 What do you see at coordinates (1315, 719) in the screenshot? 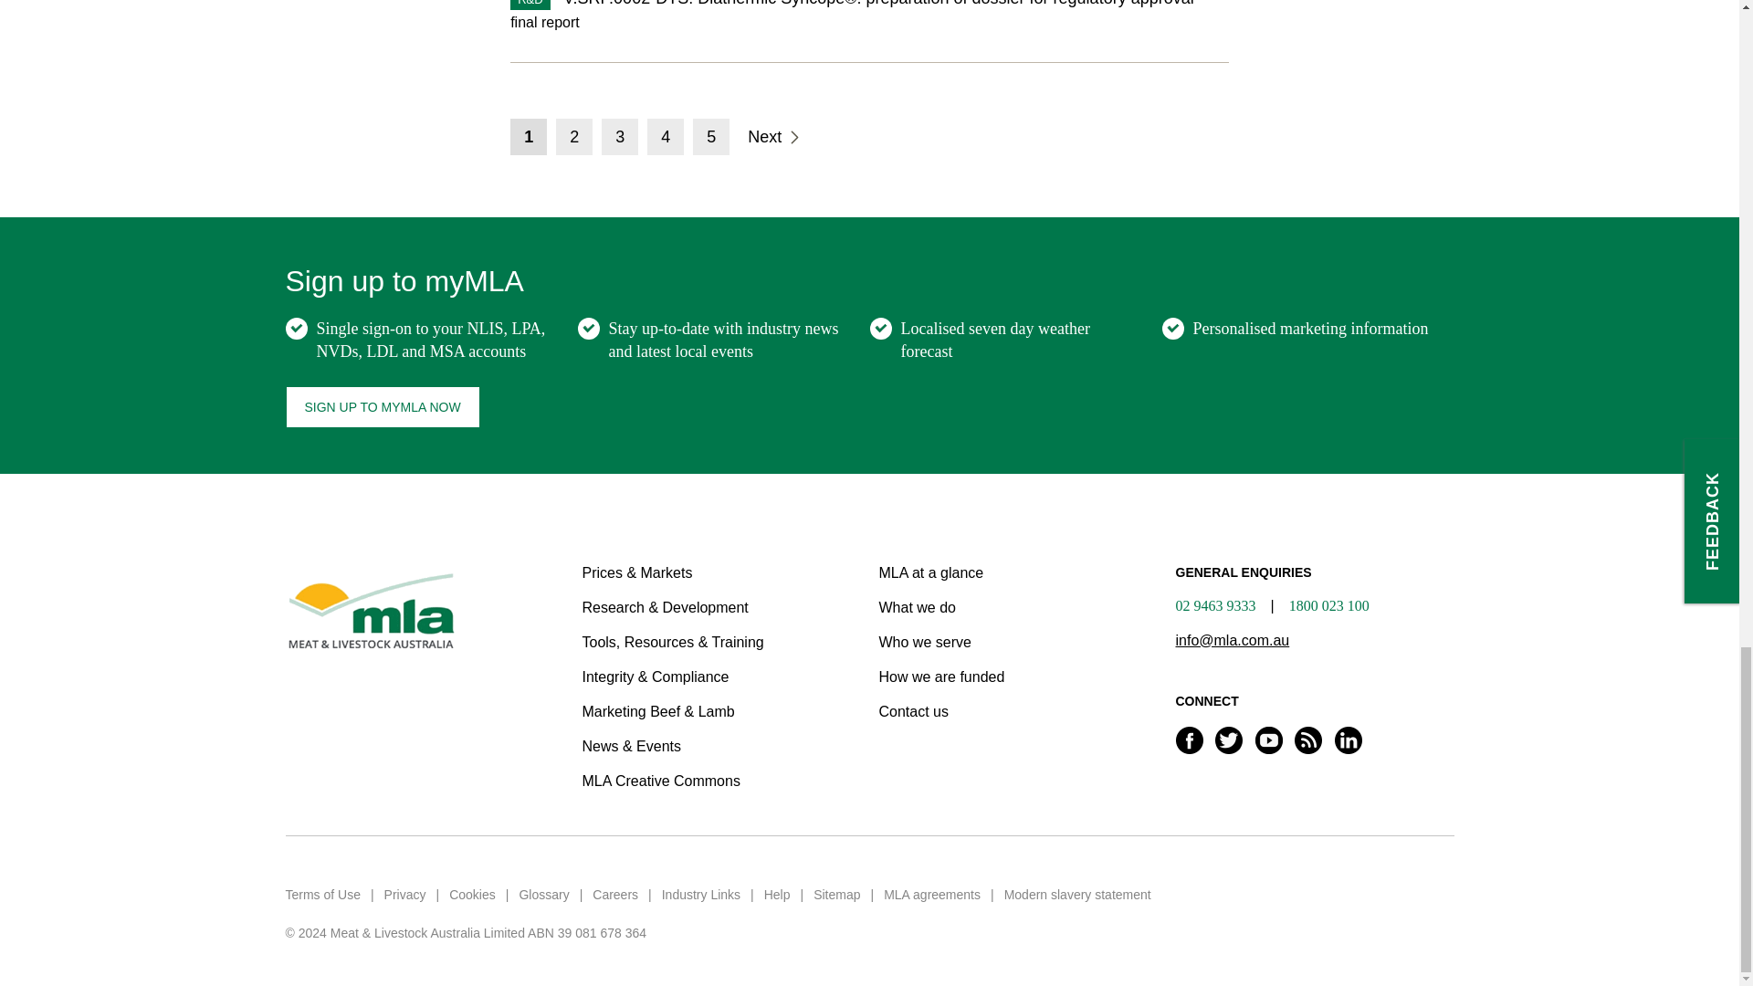
I see `CONNECT` at bounding box center [1315, 719].